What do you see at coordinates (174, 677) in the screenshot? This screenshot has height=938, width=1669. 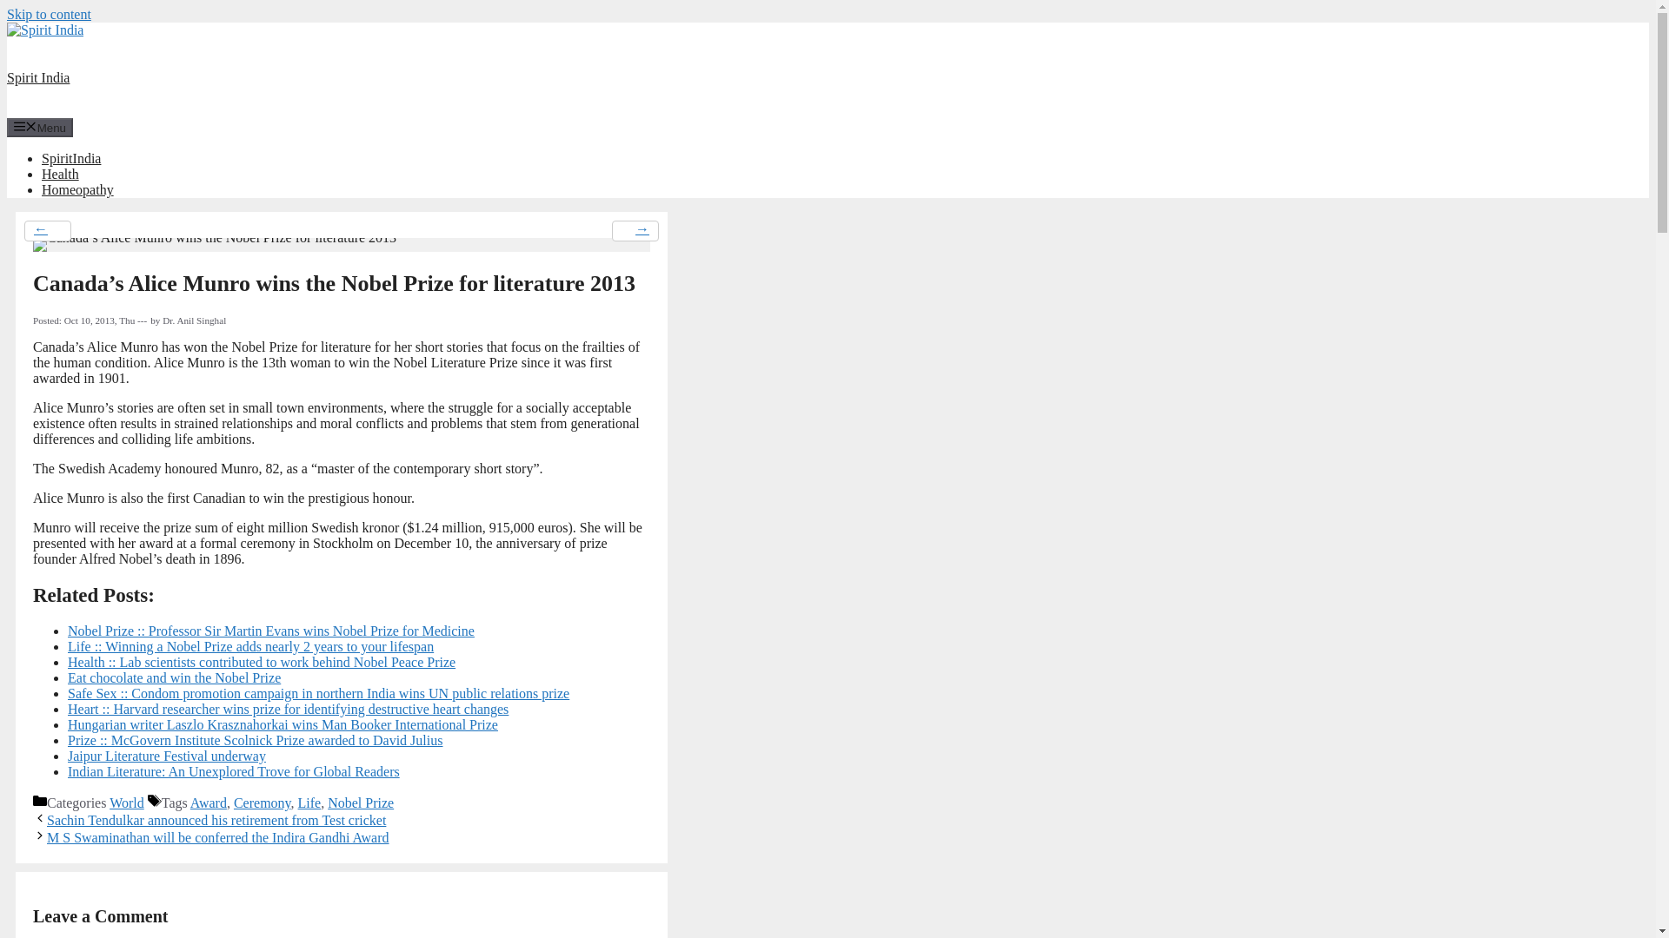 I see `Eat chocolate and win the Nobel Prize` at bounding box center [174, 677].